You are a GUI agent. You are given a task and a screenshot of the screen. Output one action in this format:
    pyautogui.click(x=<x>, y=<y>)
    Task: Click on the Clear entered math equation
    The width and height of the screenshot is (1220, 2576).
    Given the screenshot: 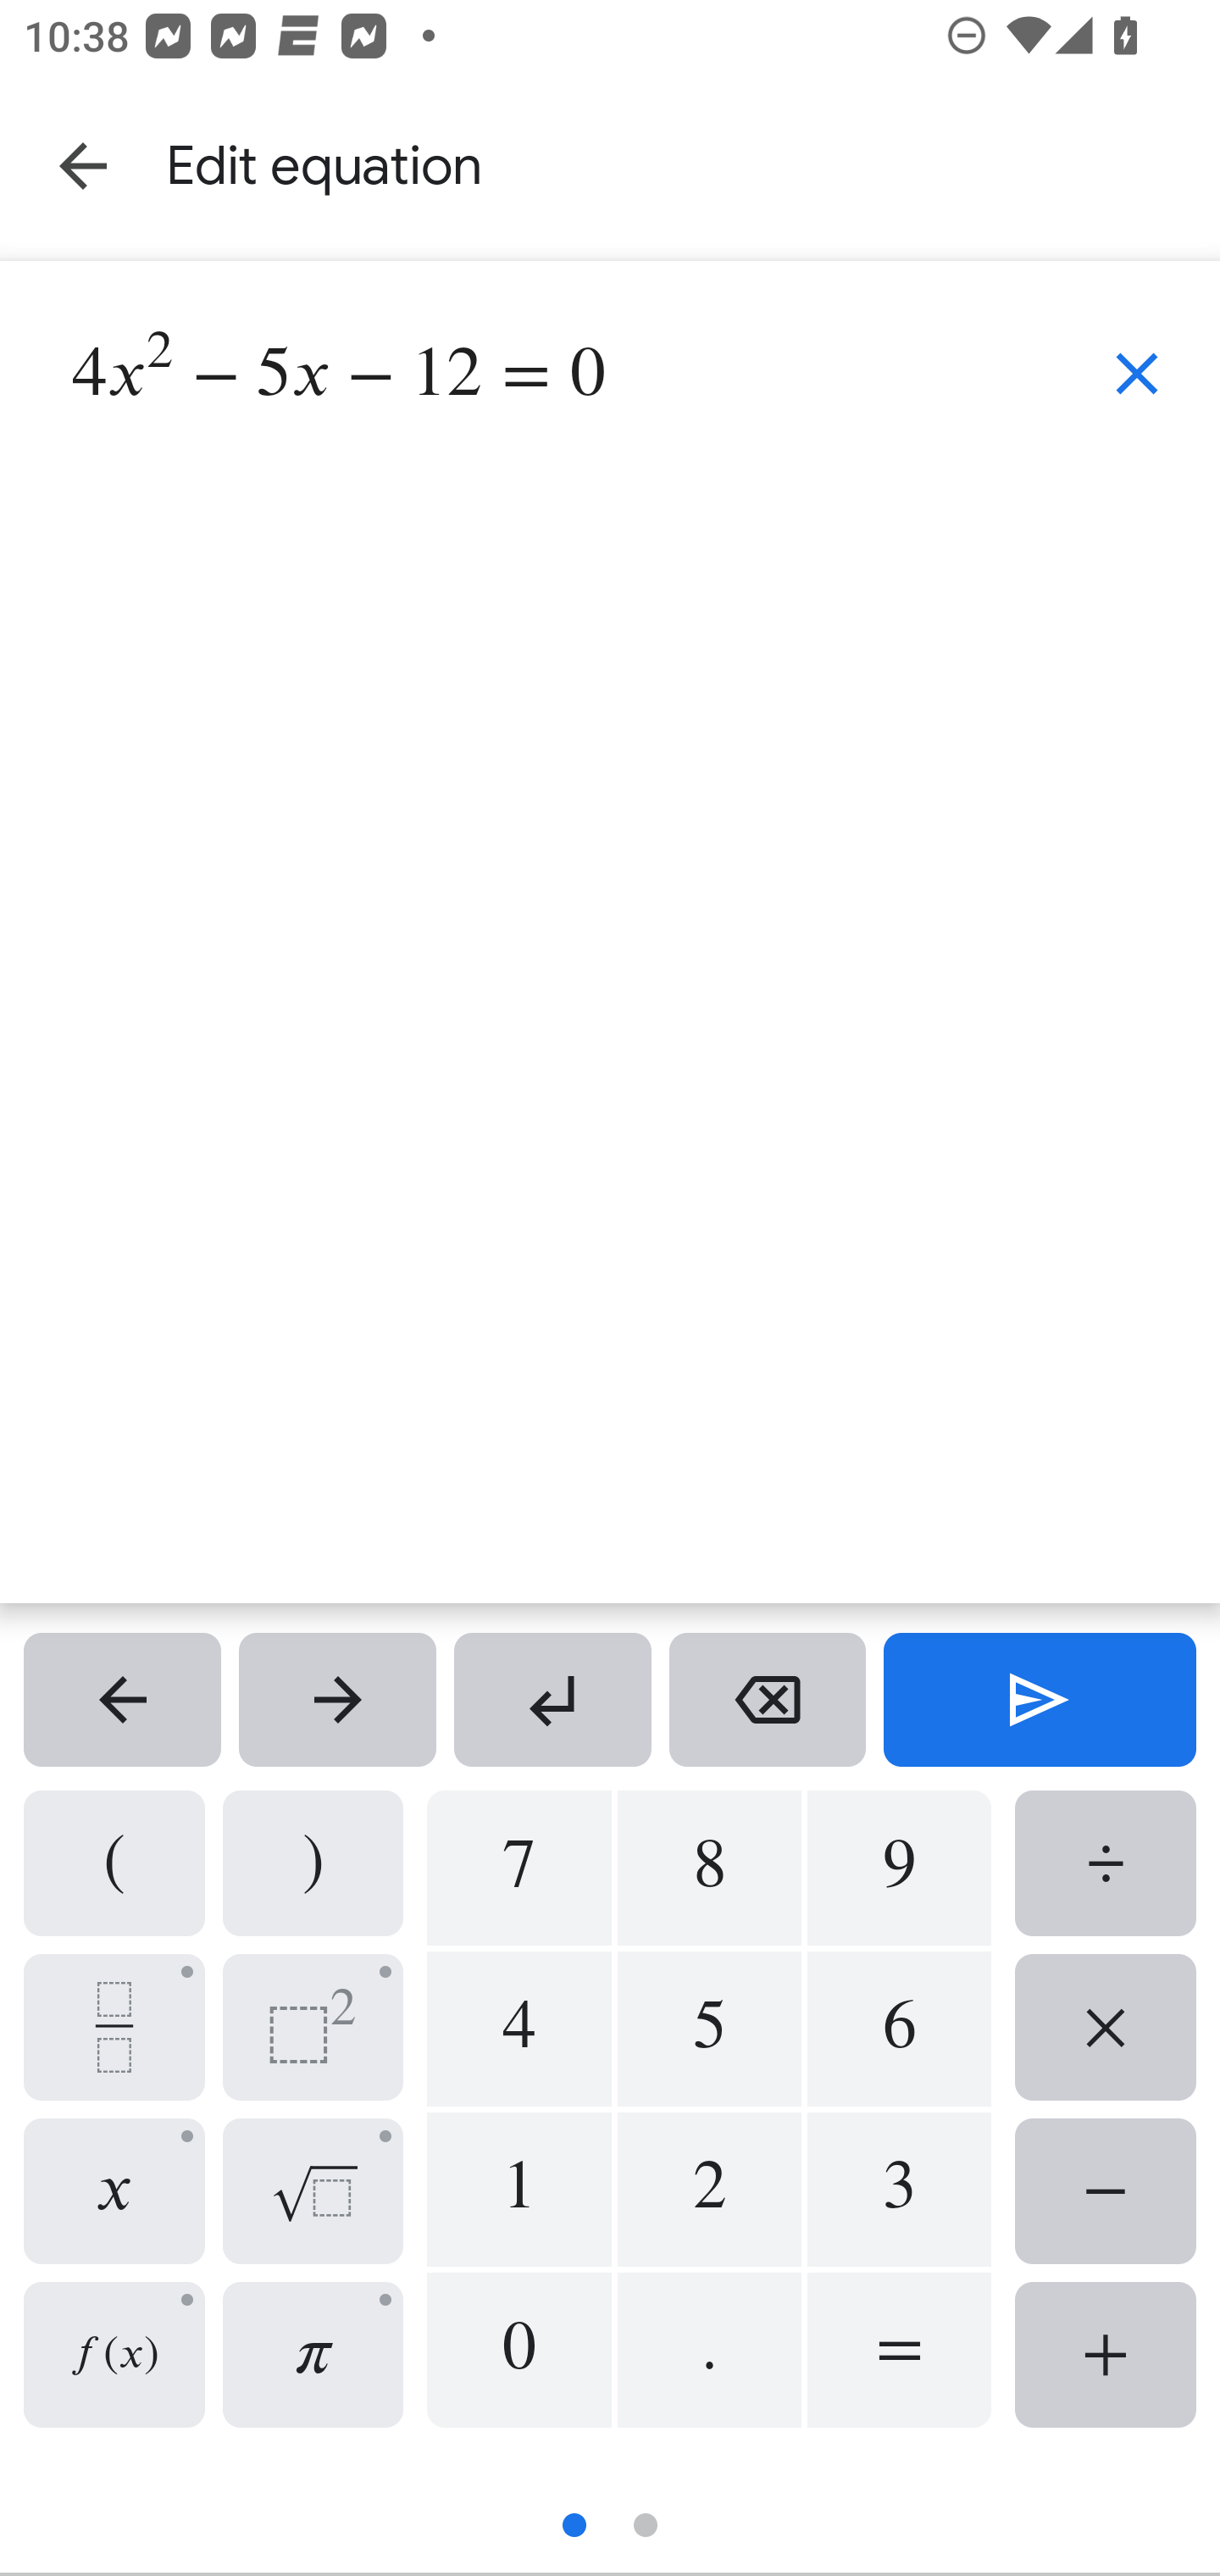 What is the action you would take?
    pyautogui.click(x=1137, y=373)
    